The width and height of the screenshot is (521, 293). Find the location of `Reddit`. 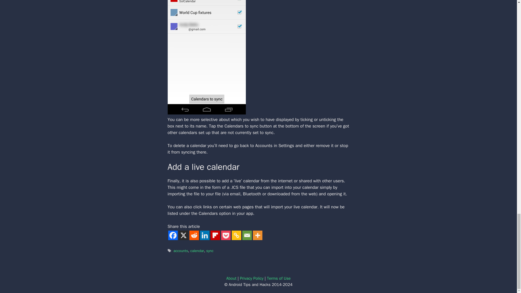

Reddit is located at coordinates (194, 235).